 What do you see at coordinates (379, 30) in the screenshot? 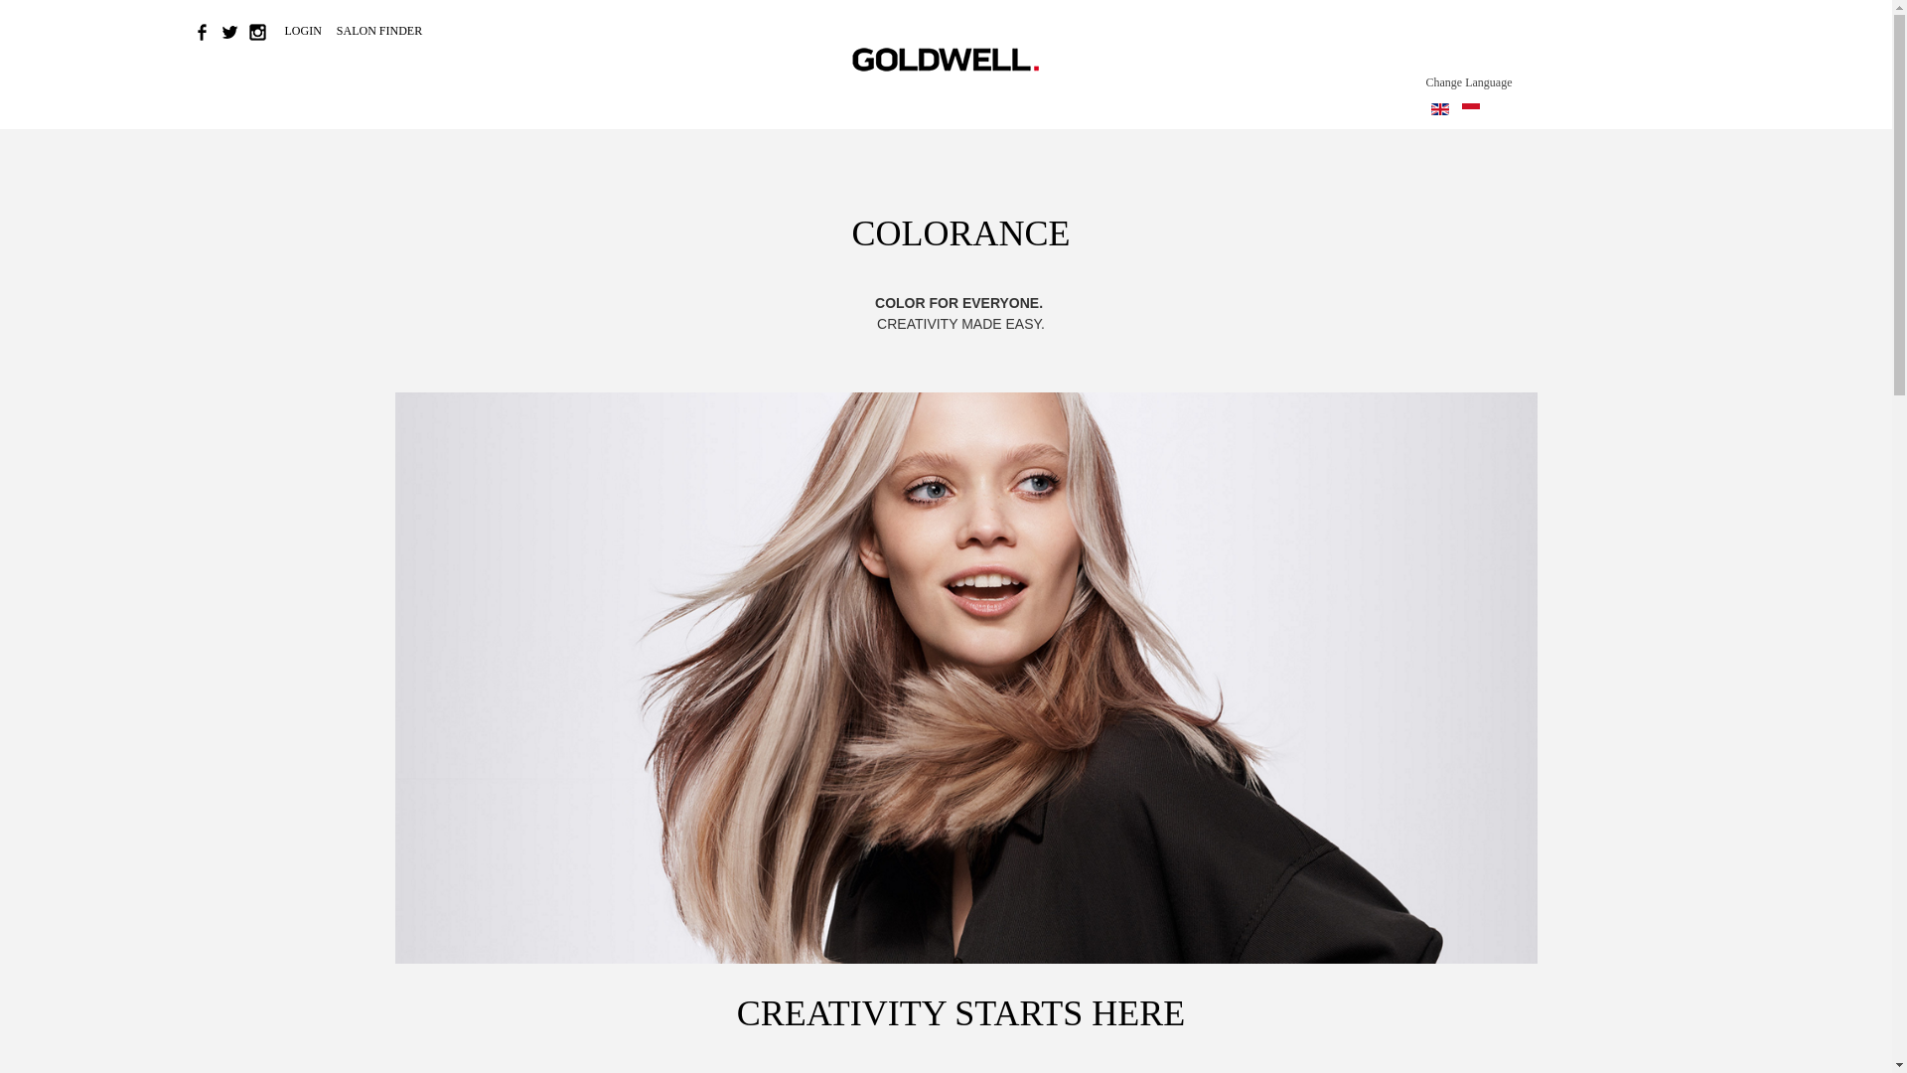
I see `SALON FINDER` at bounding box center [379, 30].